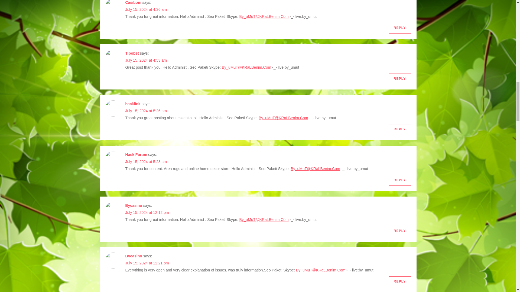 This screenshot has width=520, height=292. I want to click on Casibom, so click(133, 2).